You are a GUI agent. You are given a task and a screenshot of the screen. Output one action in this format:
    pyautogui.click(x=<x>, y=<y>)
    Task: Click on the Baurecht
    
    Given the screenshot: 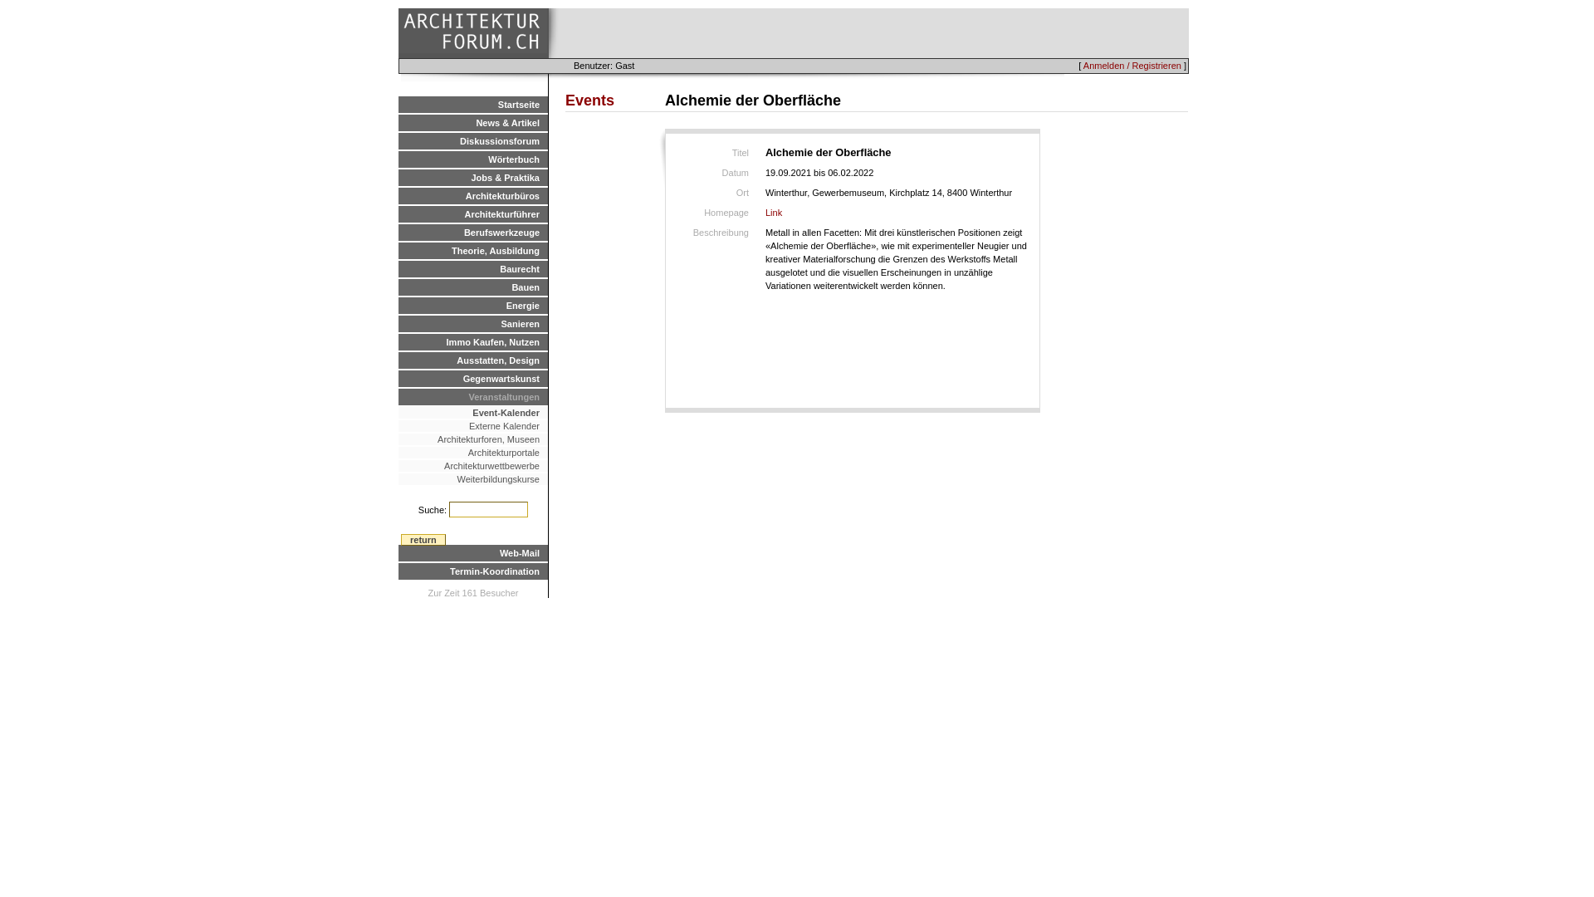 What is the action you would take?
    pyautogui.click(x=473, y=269)
    